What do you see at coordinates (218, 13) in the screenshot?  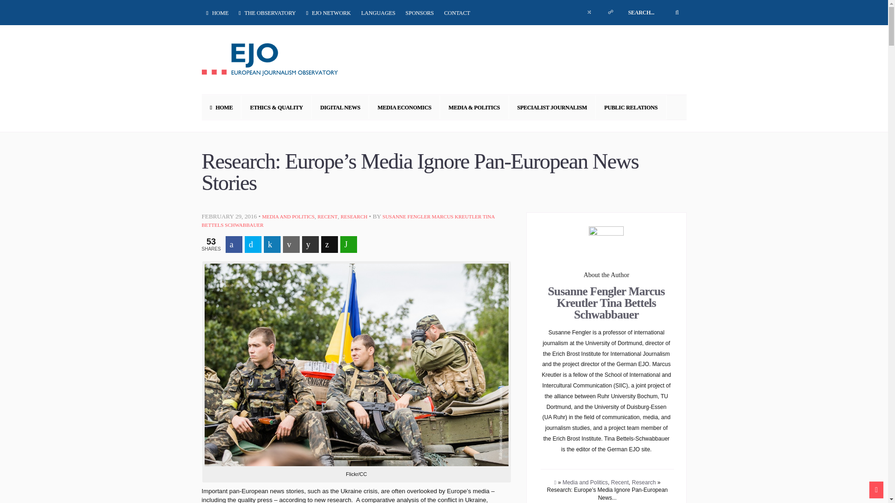 I see `HOME` at bounding box center [218, 13].